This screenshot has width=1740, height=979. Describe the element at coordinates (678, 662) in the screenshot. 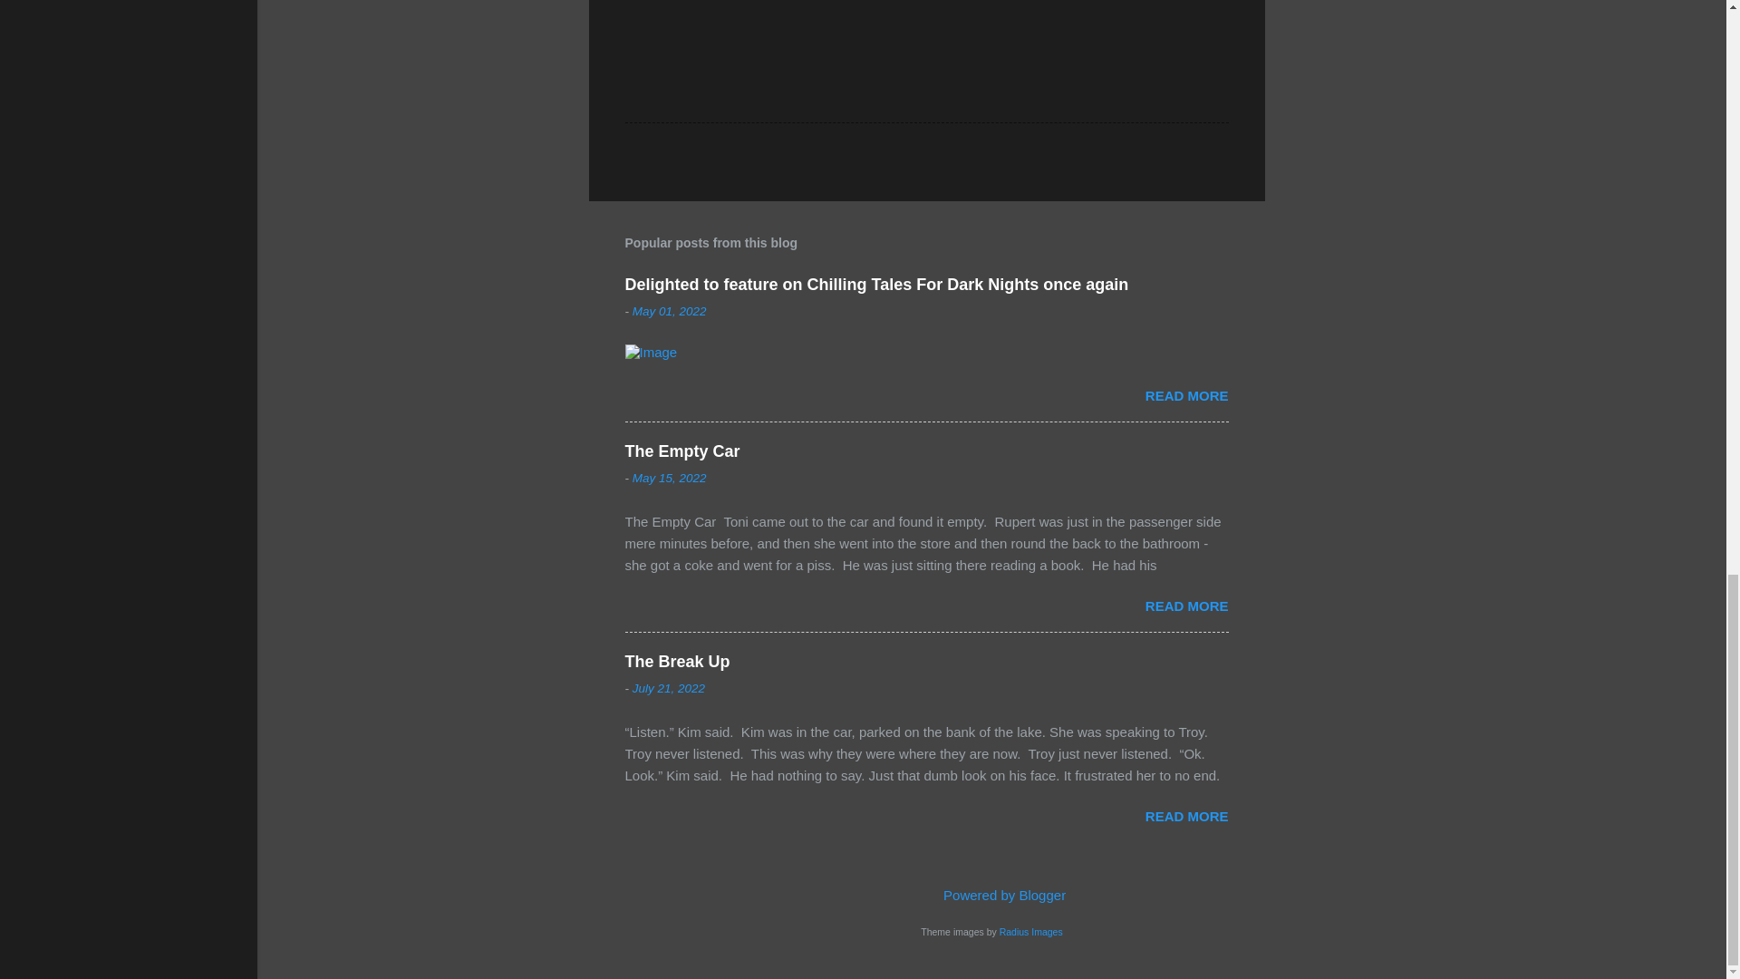

I see `The Break Up` at that location.